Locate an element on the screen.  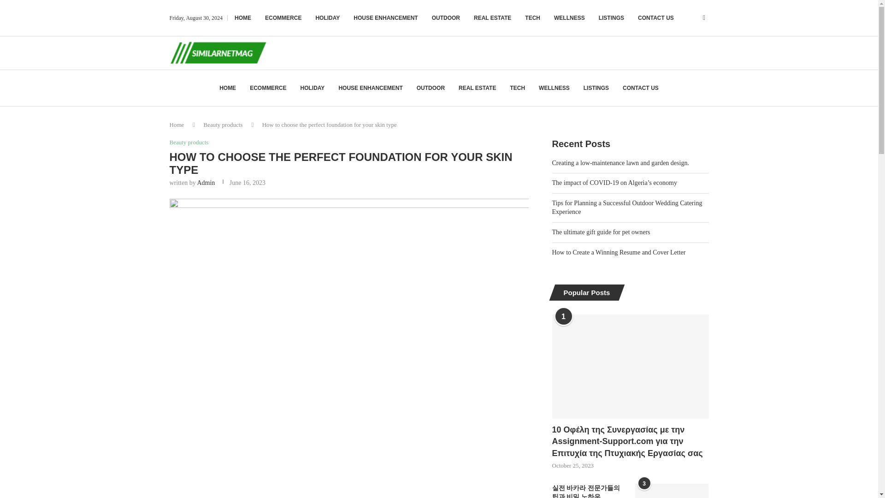
HOLIDAY is located at coordinates (312, 88).